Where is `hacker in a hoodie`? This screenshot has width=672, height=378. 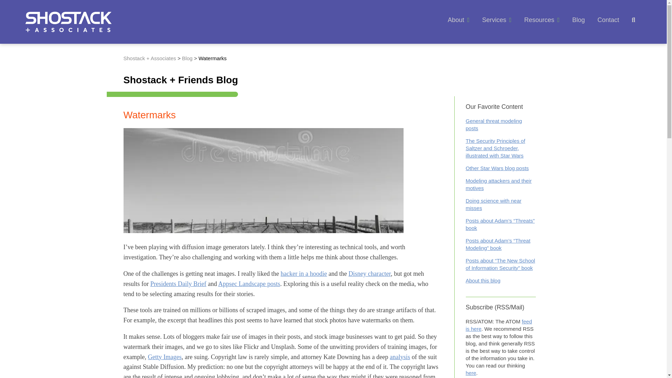
hacker in a hoodie is located at coordinates (304, 274).